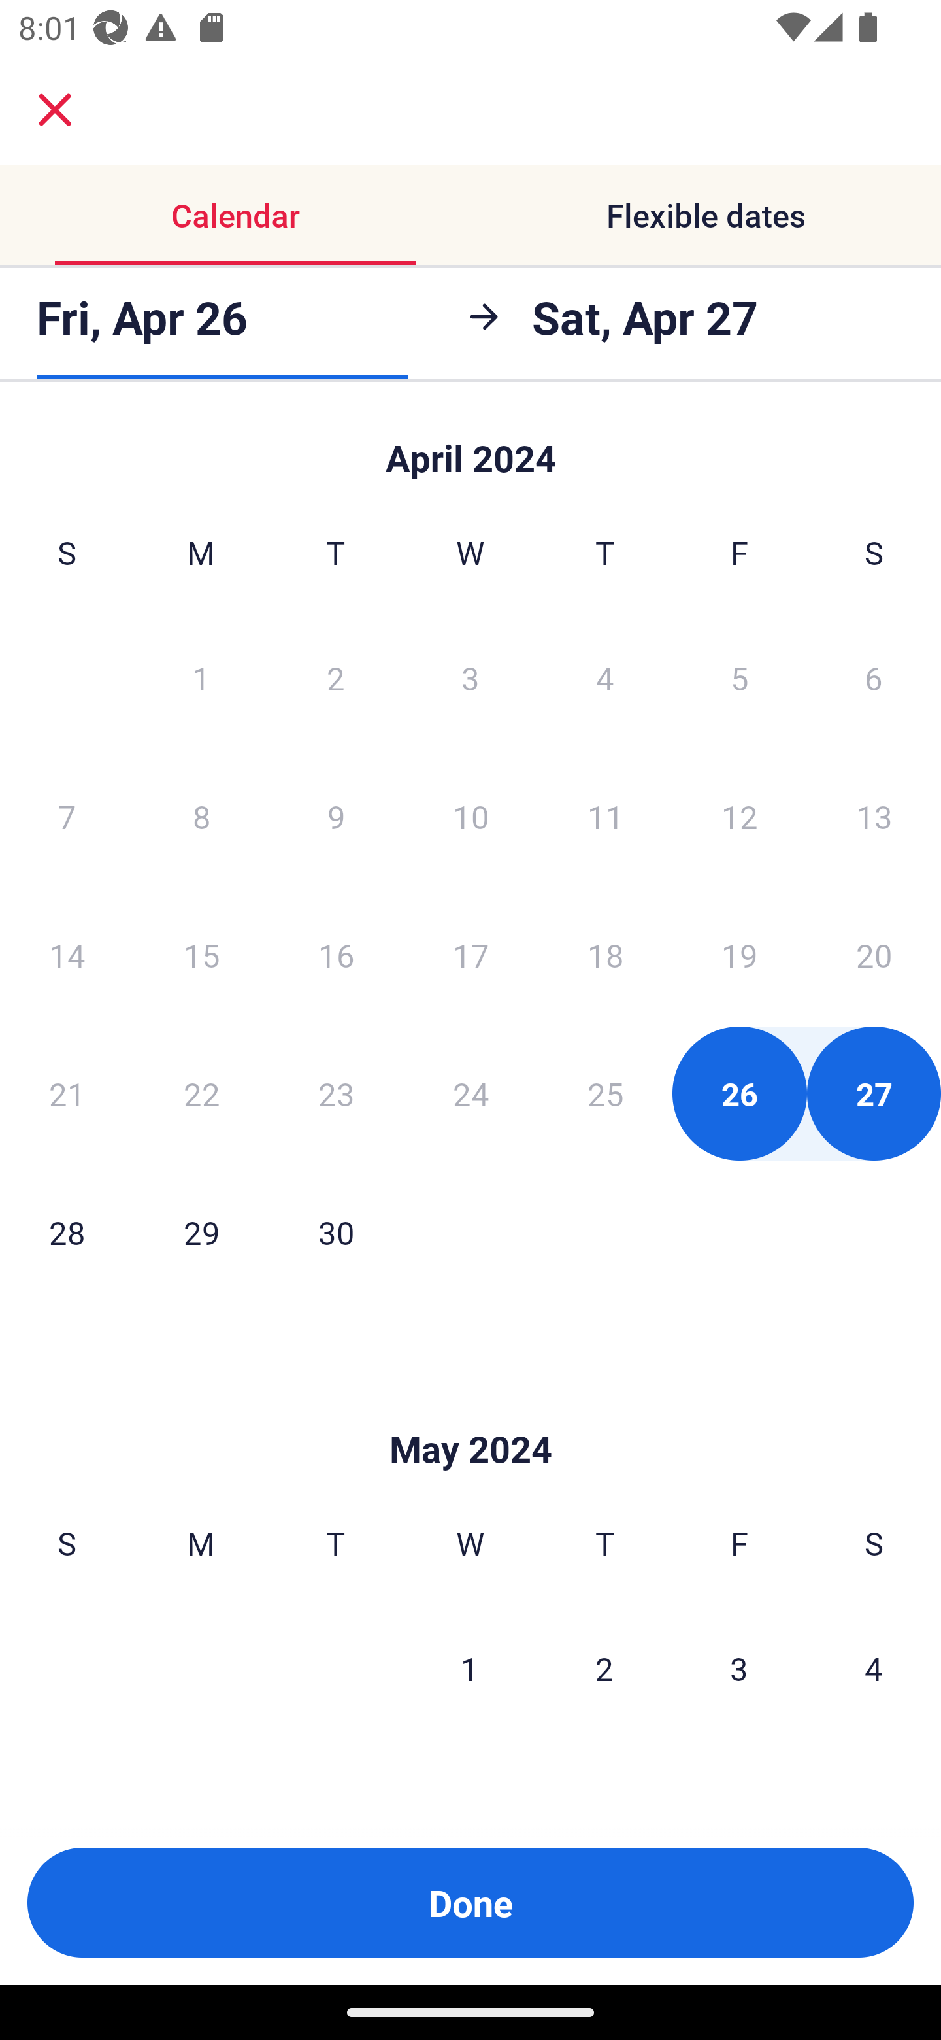  I want to click on 7 Sunday, April 7, 2024, so click(67, 816).